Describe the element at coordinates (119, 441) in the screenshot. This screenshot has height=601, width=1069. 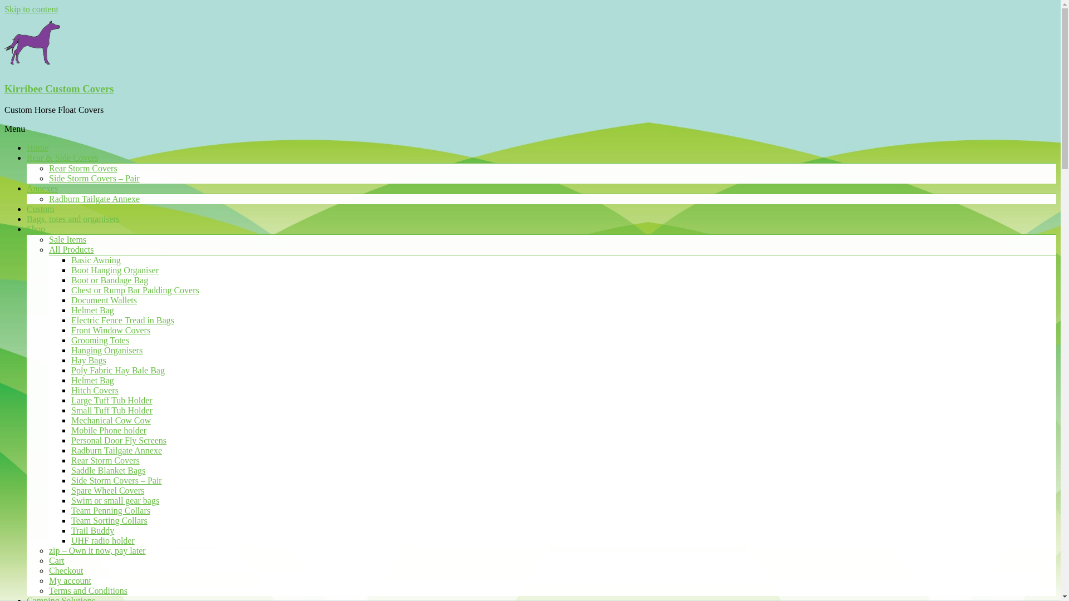
I see `Personal Door Fly Screens` at that location.